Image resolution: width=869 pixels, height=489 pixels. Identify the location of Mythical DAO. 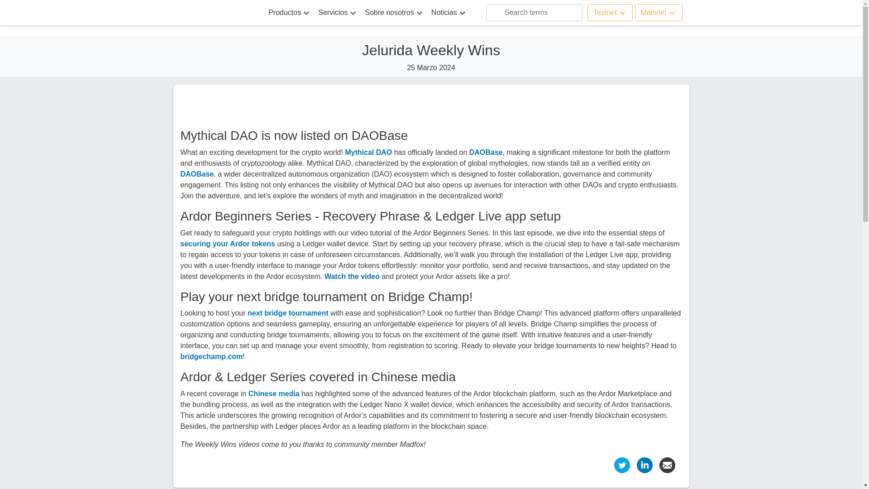
(368, 152).